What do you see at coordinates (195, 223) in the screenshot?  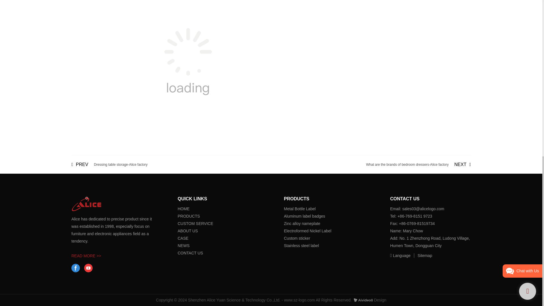 I see `facebook` at bounding box center [195, 223].